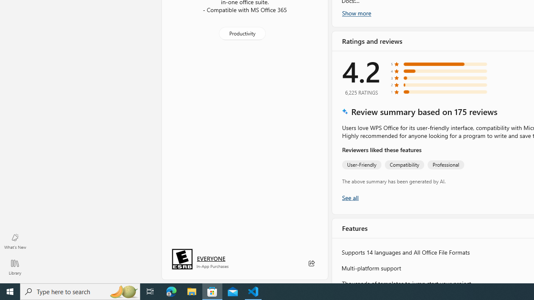  Describe the element at coordinates (350, 197) in the screenshot. I see `Show all ratings and reviews` at that location.